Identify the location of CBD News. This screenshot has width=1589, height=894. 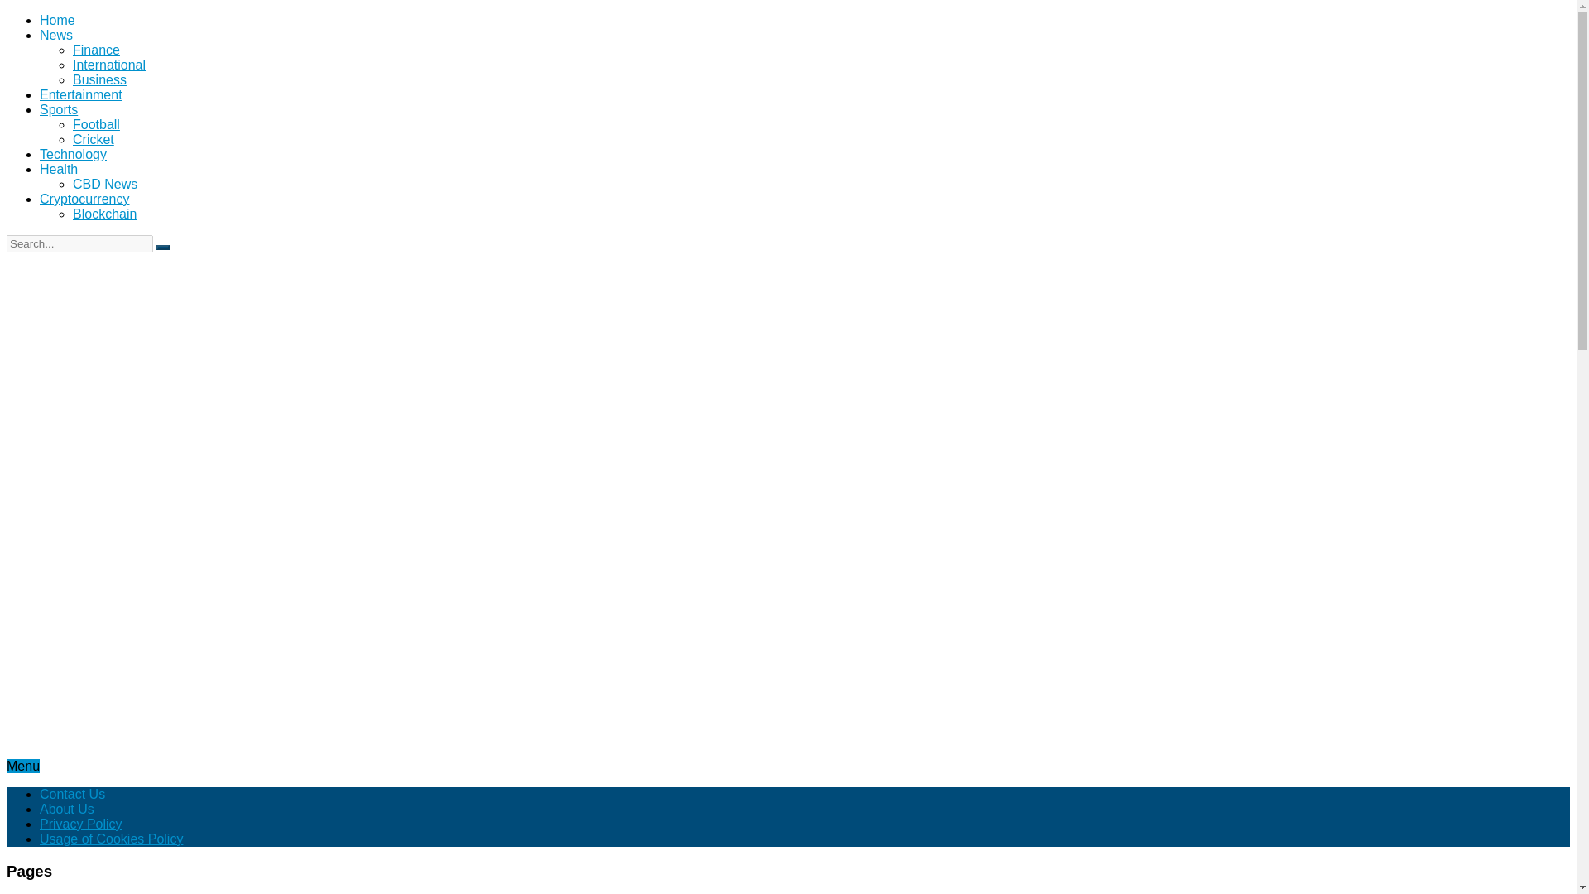
(104, 184).